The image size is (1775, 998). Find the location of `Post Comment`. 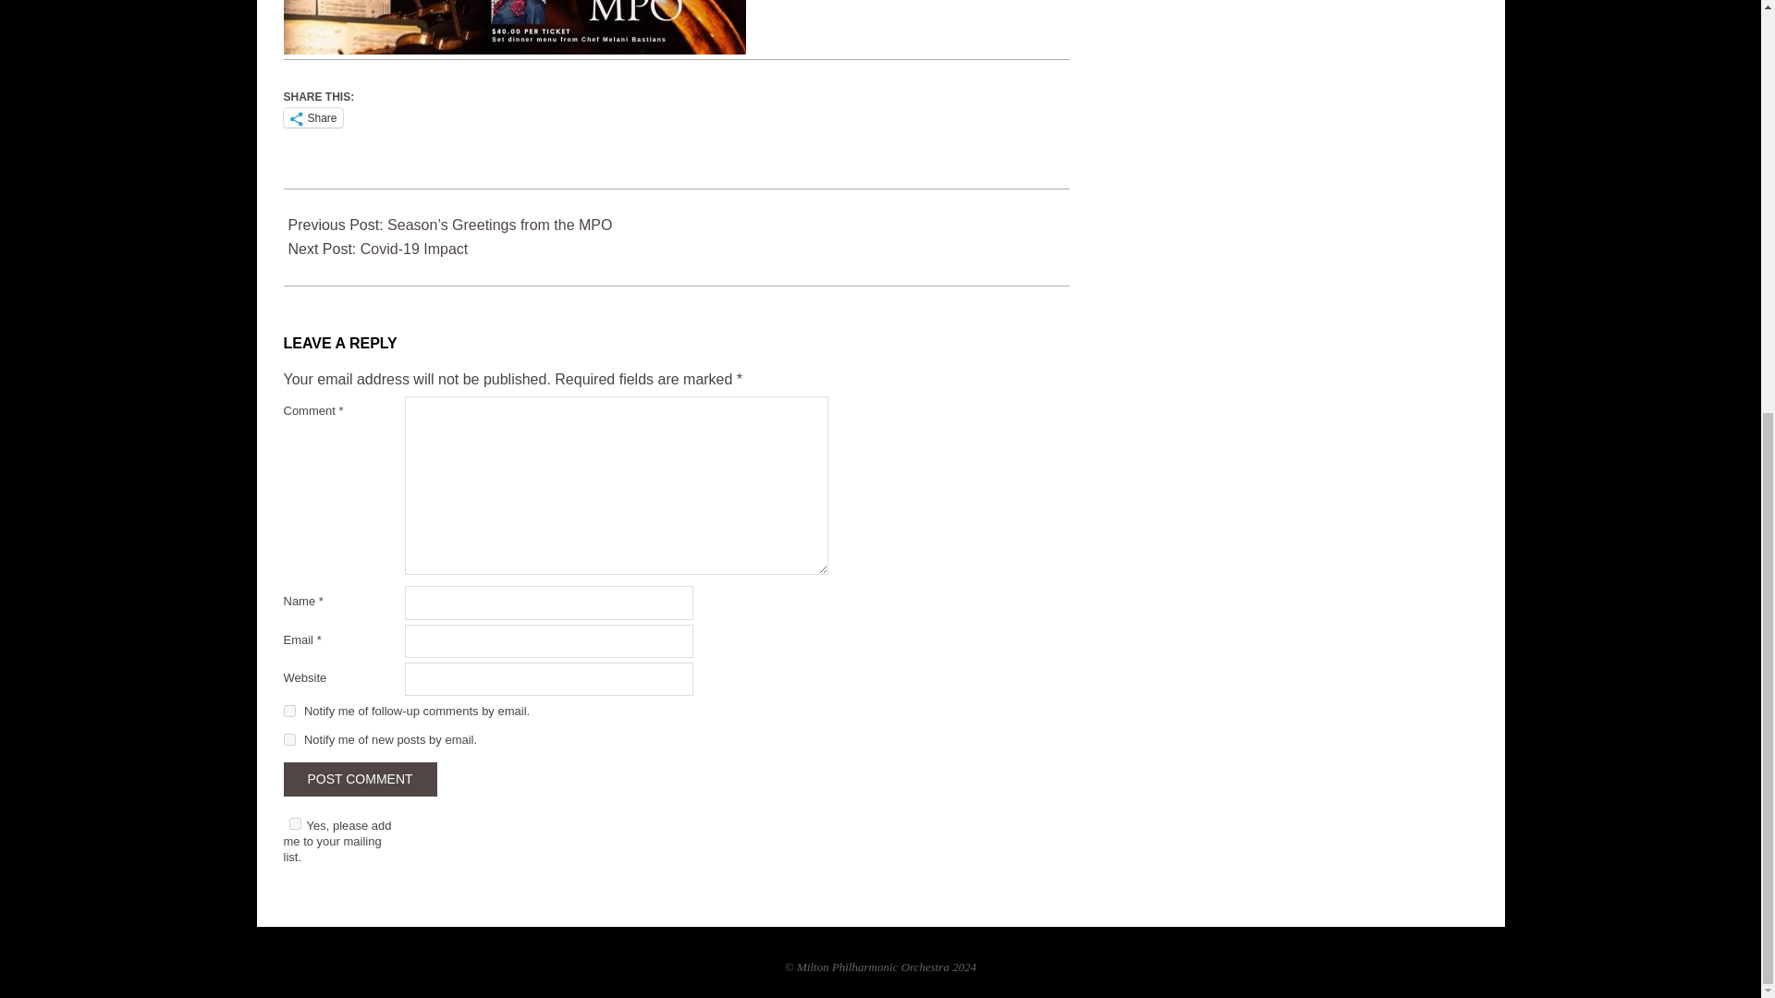

Post Comment is located at coordinates (359, 779).